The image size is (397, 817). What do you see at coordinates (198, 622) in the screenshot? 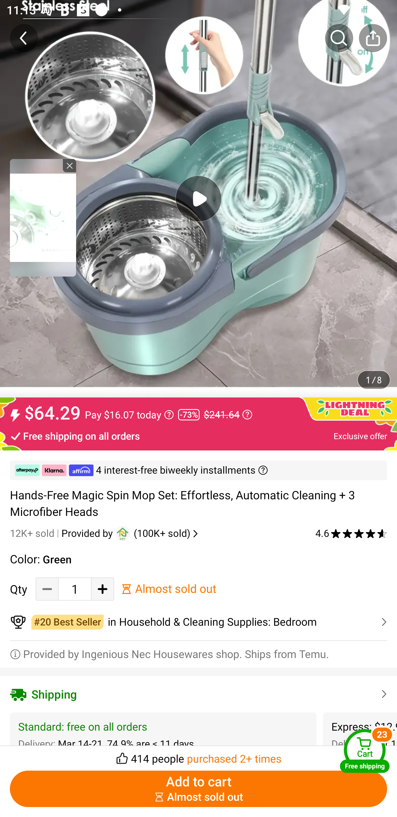
I see `￼￼in Household & Cleaning Supplies: Bedroom` at bounding box center [198, 622].